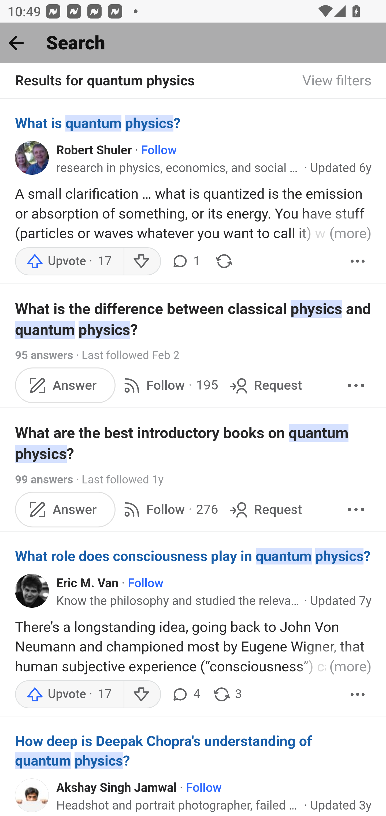 The image size is (386, 816). What do you see at coordinates (65, 509) in the screenshot?
I see `Answer` at bounding box center [65, 509].